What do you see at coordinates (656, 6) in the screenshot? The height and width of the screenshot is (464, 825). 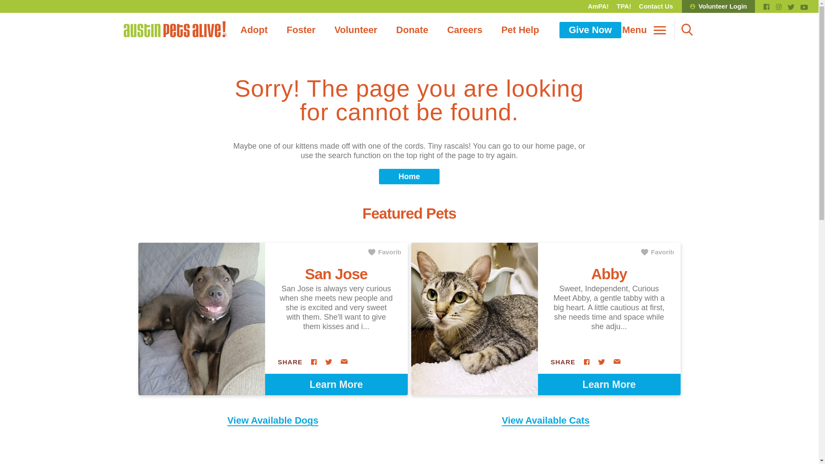 I see `Contact Us` at bounding box center [656, 6].